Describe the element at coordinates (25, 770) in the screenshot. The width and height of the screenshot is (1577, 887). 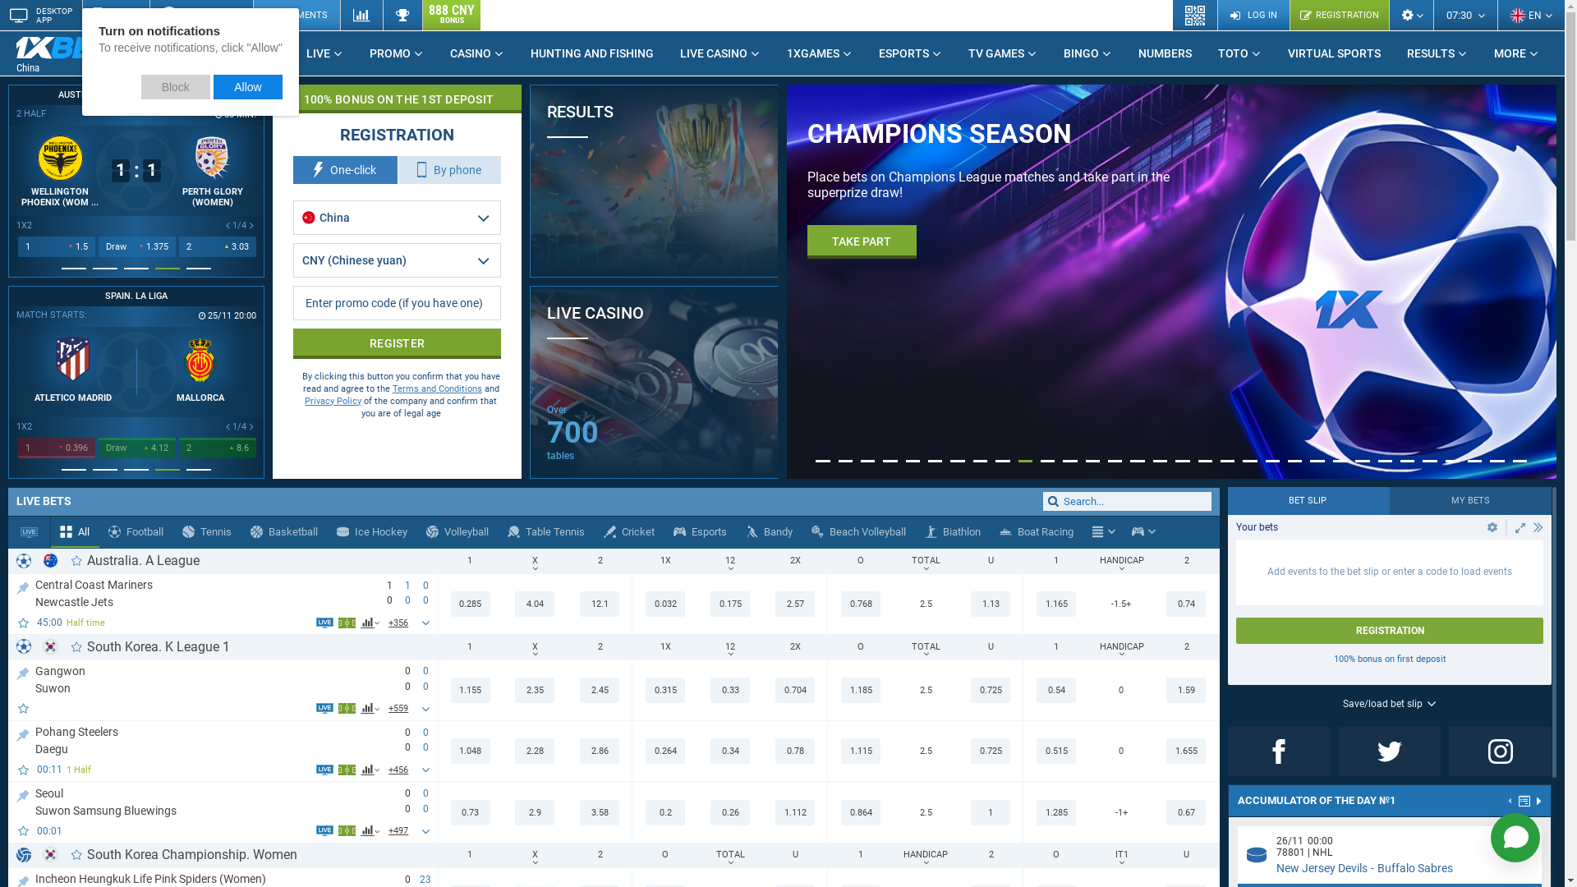
I see `Add event to favorites` at that location.